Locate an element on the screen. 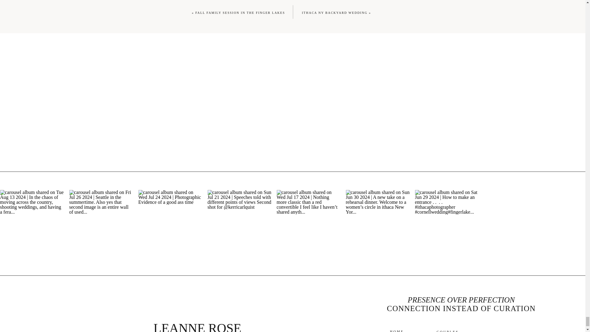 The width and height of the screenshot is (590, 332). COUPLES is located at coordinates (449, 331).